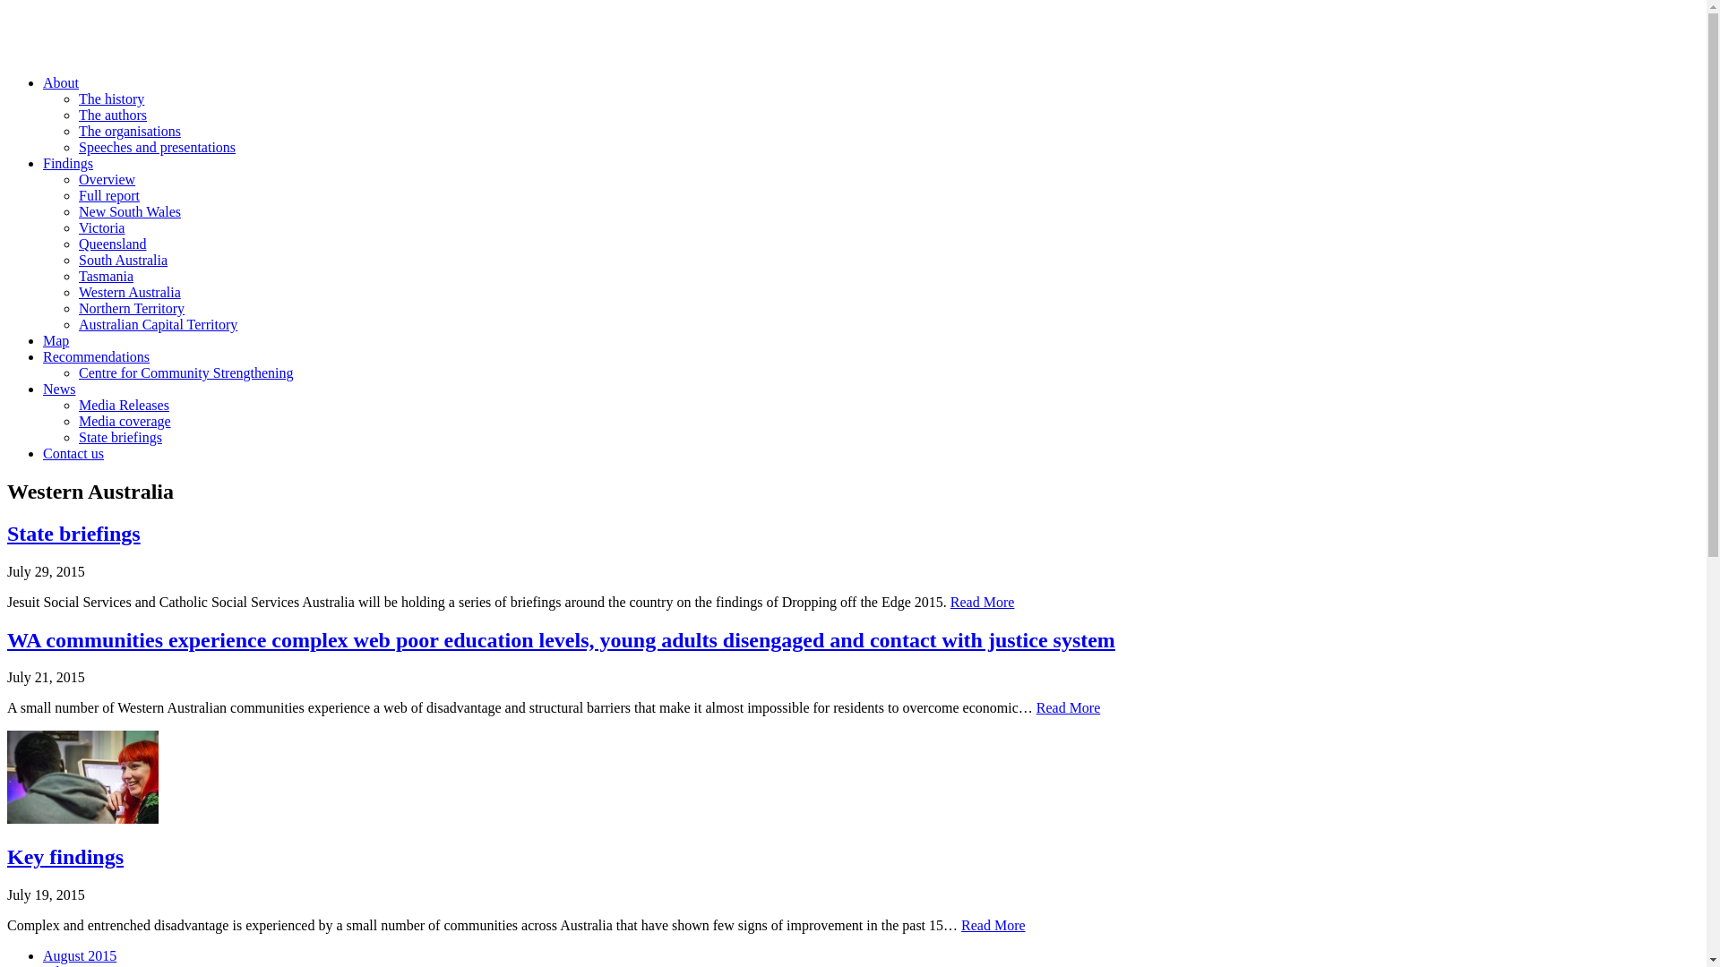 The height and width of the screenshot is (967, 1720). Describe the element at coordinates (113, 244) in the screenshot. I see `Queensland` at that location.